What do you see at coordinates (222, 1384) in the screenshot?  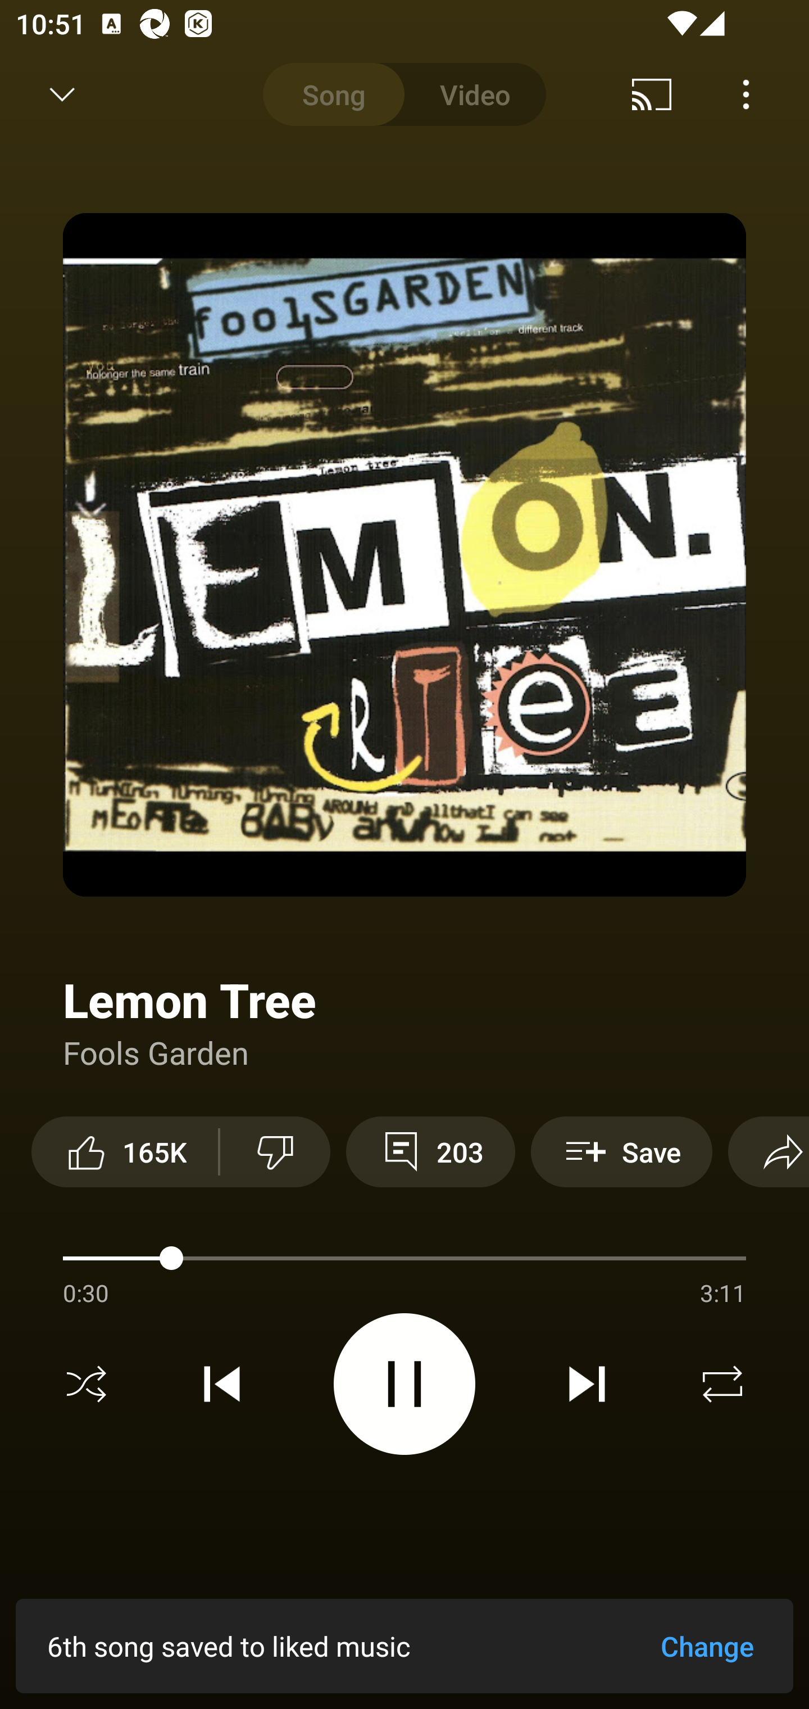 I see `Previous track` at bounding box center [222, 1384].